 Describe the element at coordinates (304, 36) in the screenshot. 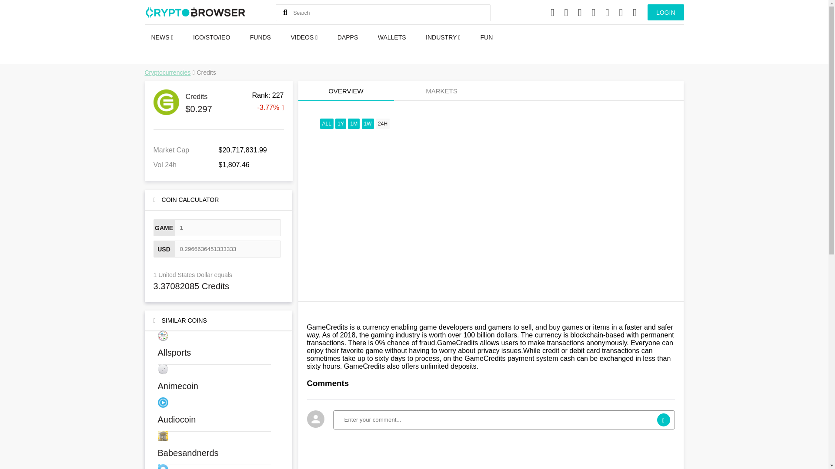

I see `VIDEOS` at that location.